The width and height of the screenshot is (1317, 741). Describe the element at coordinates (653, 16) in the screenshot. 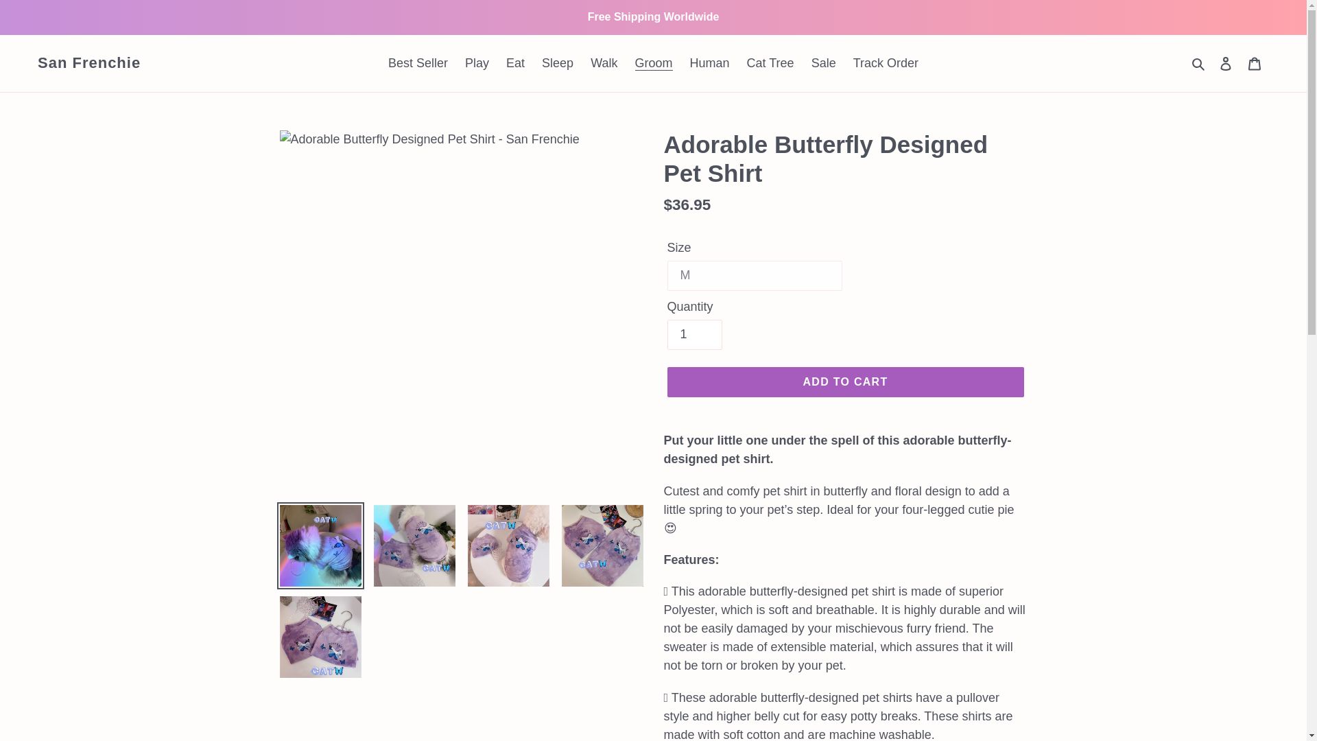

I see `Free Shipping Worldwide` at that location.